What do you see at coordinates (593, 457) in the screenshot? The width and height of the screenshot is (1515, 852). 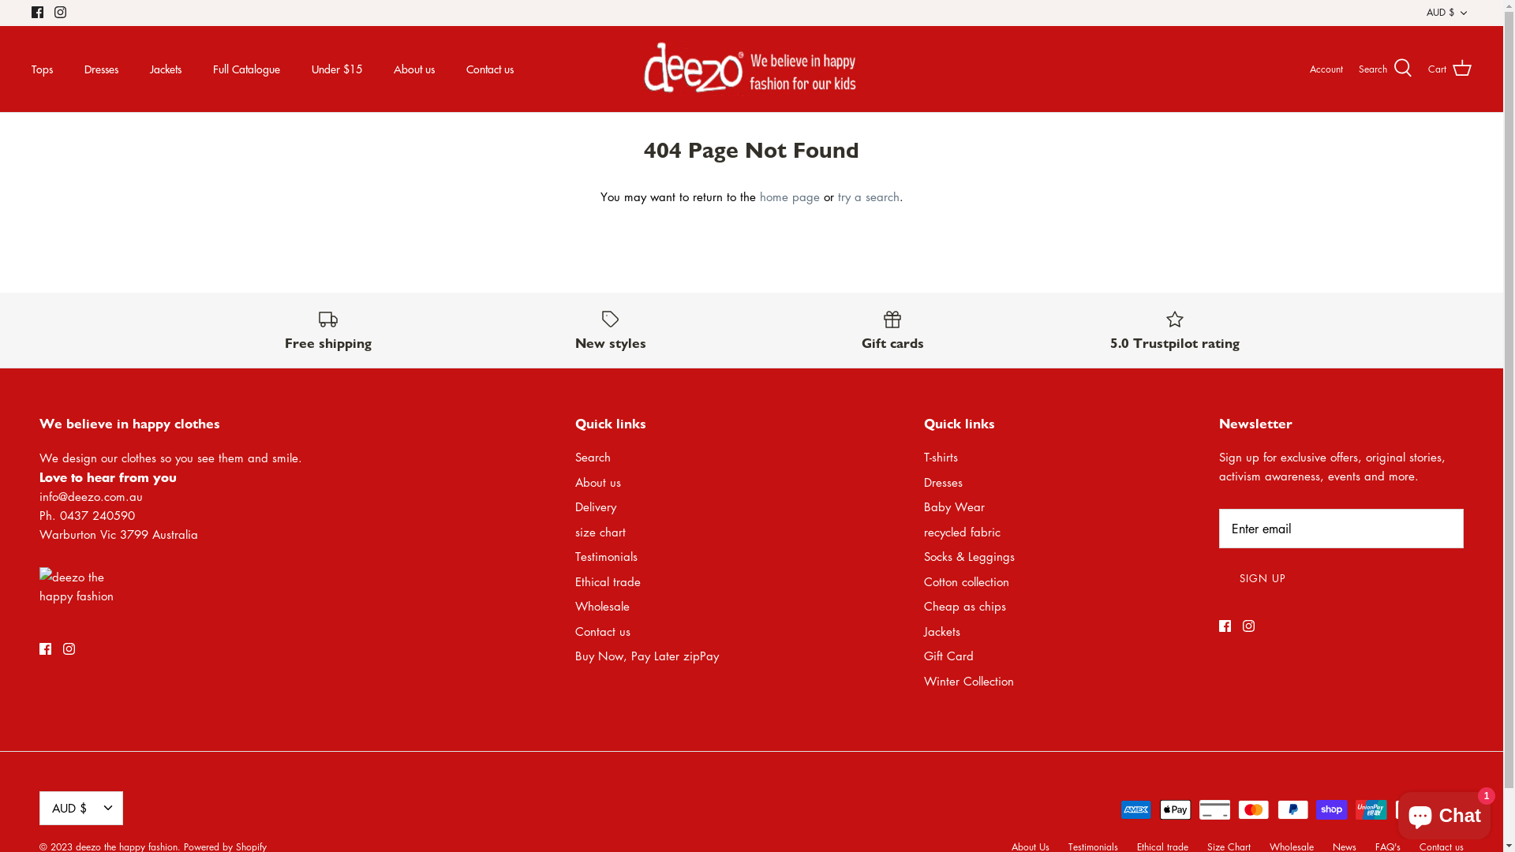 I see `Search` at bounding box center [593, 457].